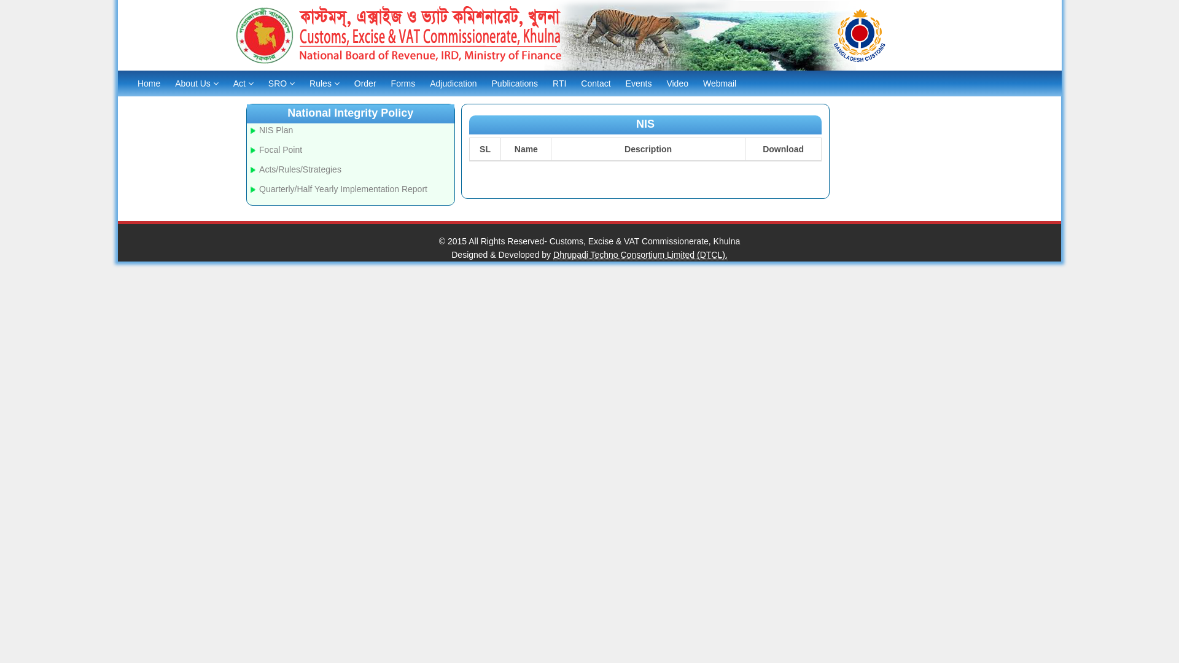  I want to click on Order, so click(365, 83).